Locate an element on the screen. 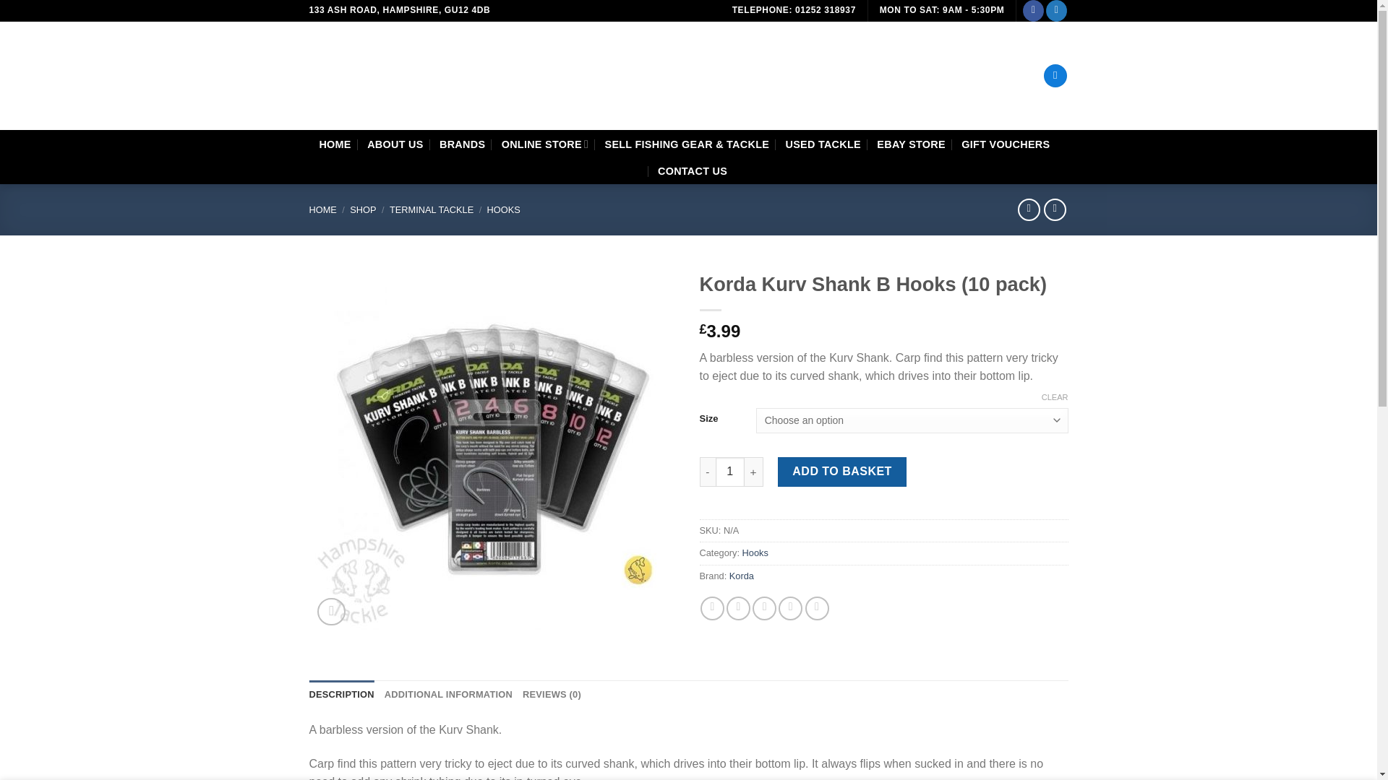  LOGIN is located at coordinates (1001, 76).